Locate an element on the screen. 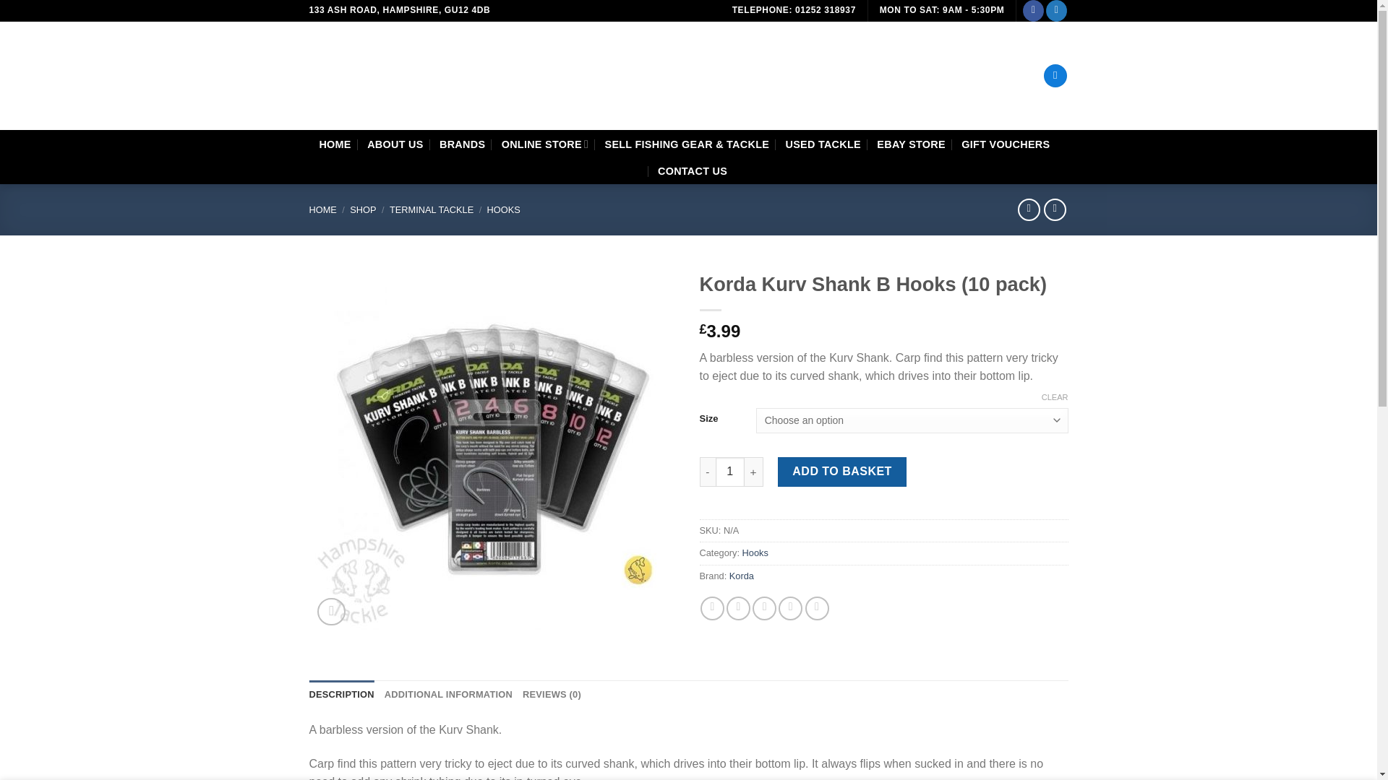  LOGIN is located at coordinates (1001, 76).